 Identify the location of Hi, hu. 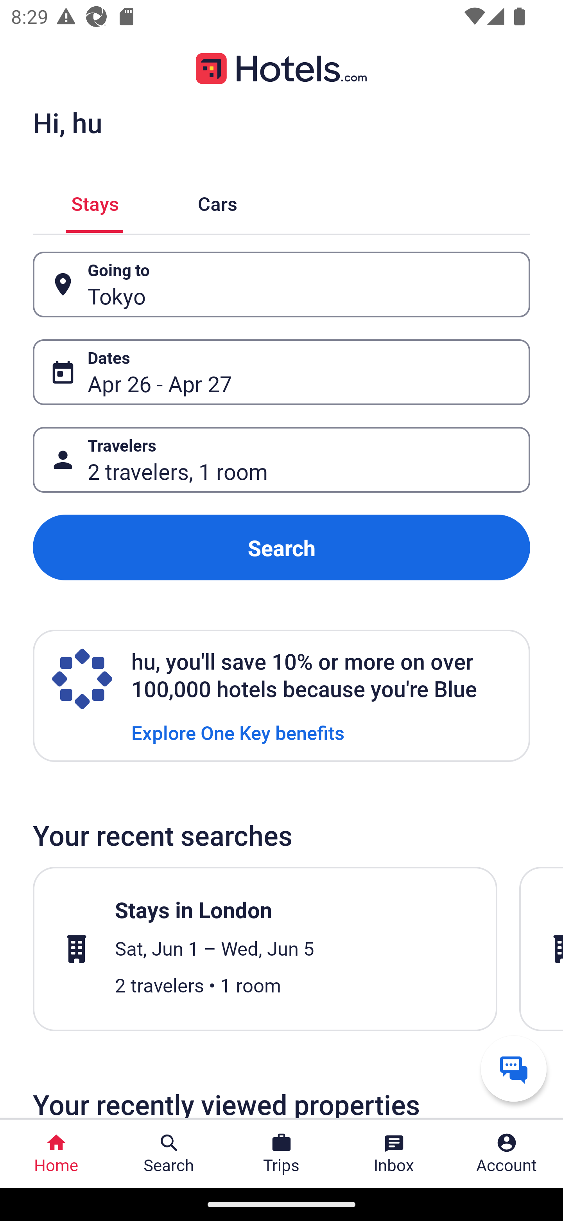
(67, 122).